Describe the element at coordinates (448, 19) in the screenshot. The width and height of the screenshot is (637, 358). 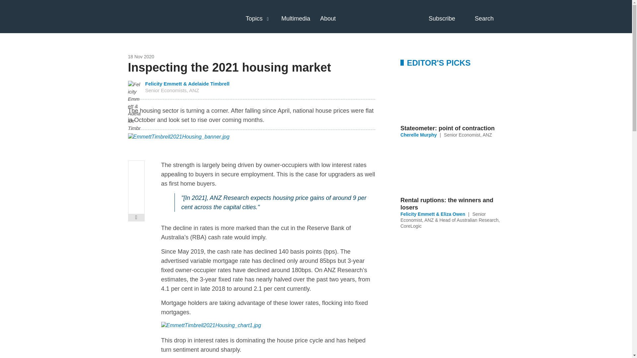
I see `Subscribe` at that location.